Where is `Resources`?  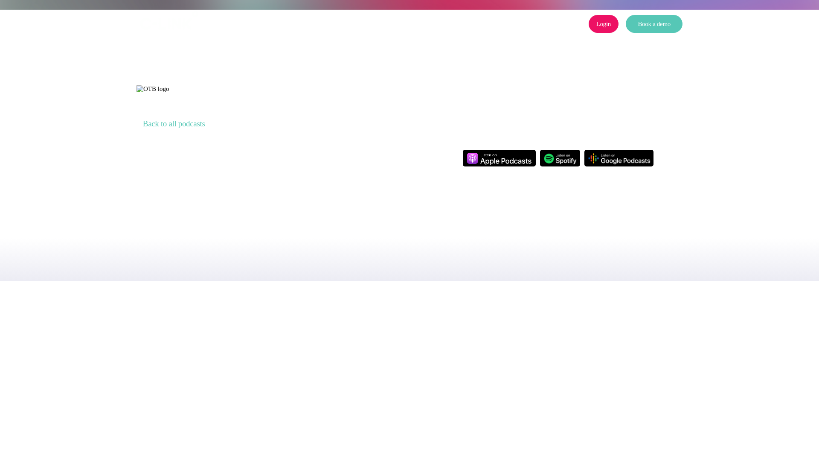 Resources is located at coordinates (450, 23).